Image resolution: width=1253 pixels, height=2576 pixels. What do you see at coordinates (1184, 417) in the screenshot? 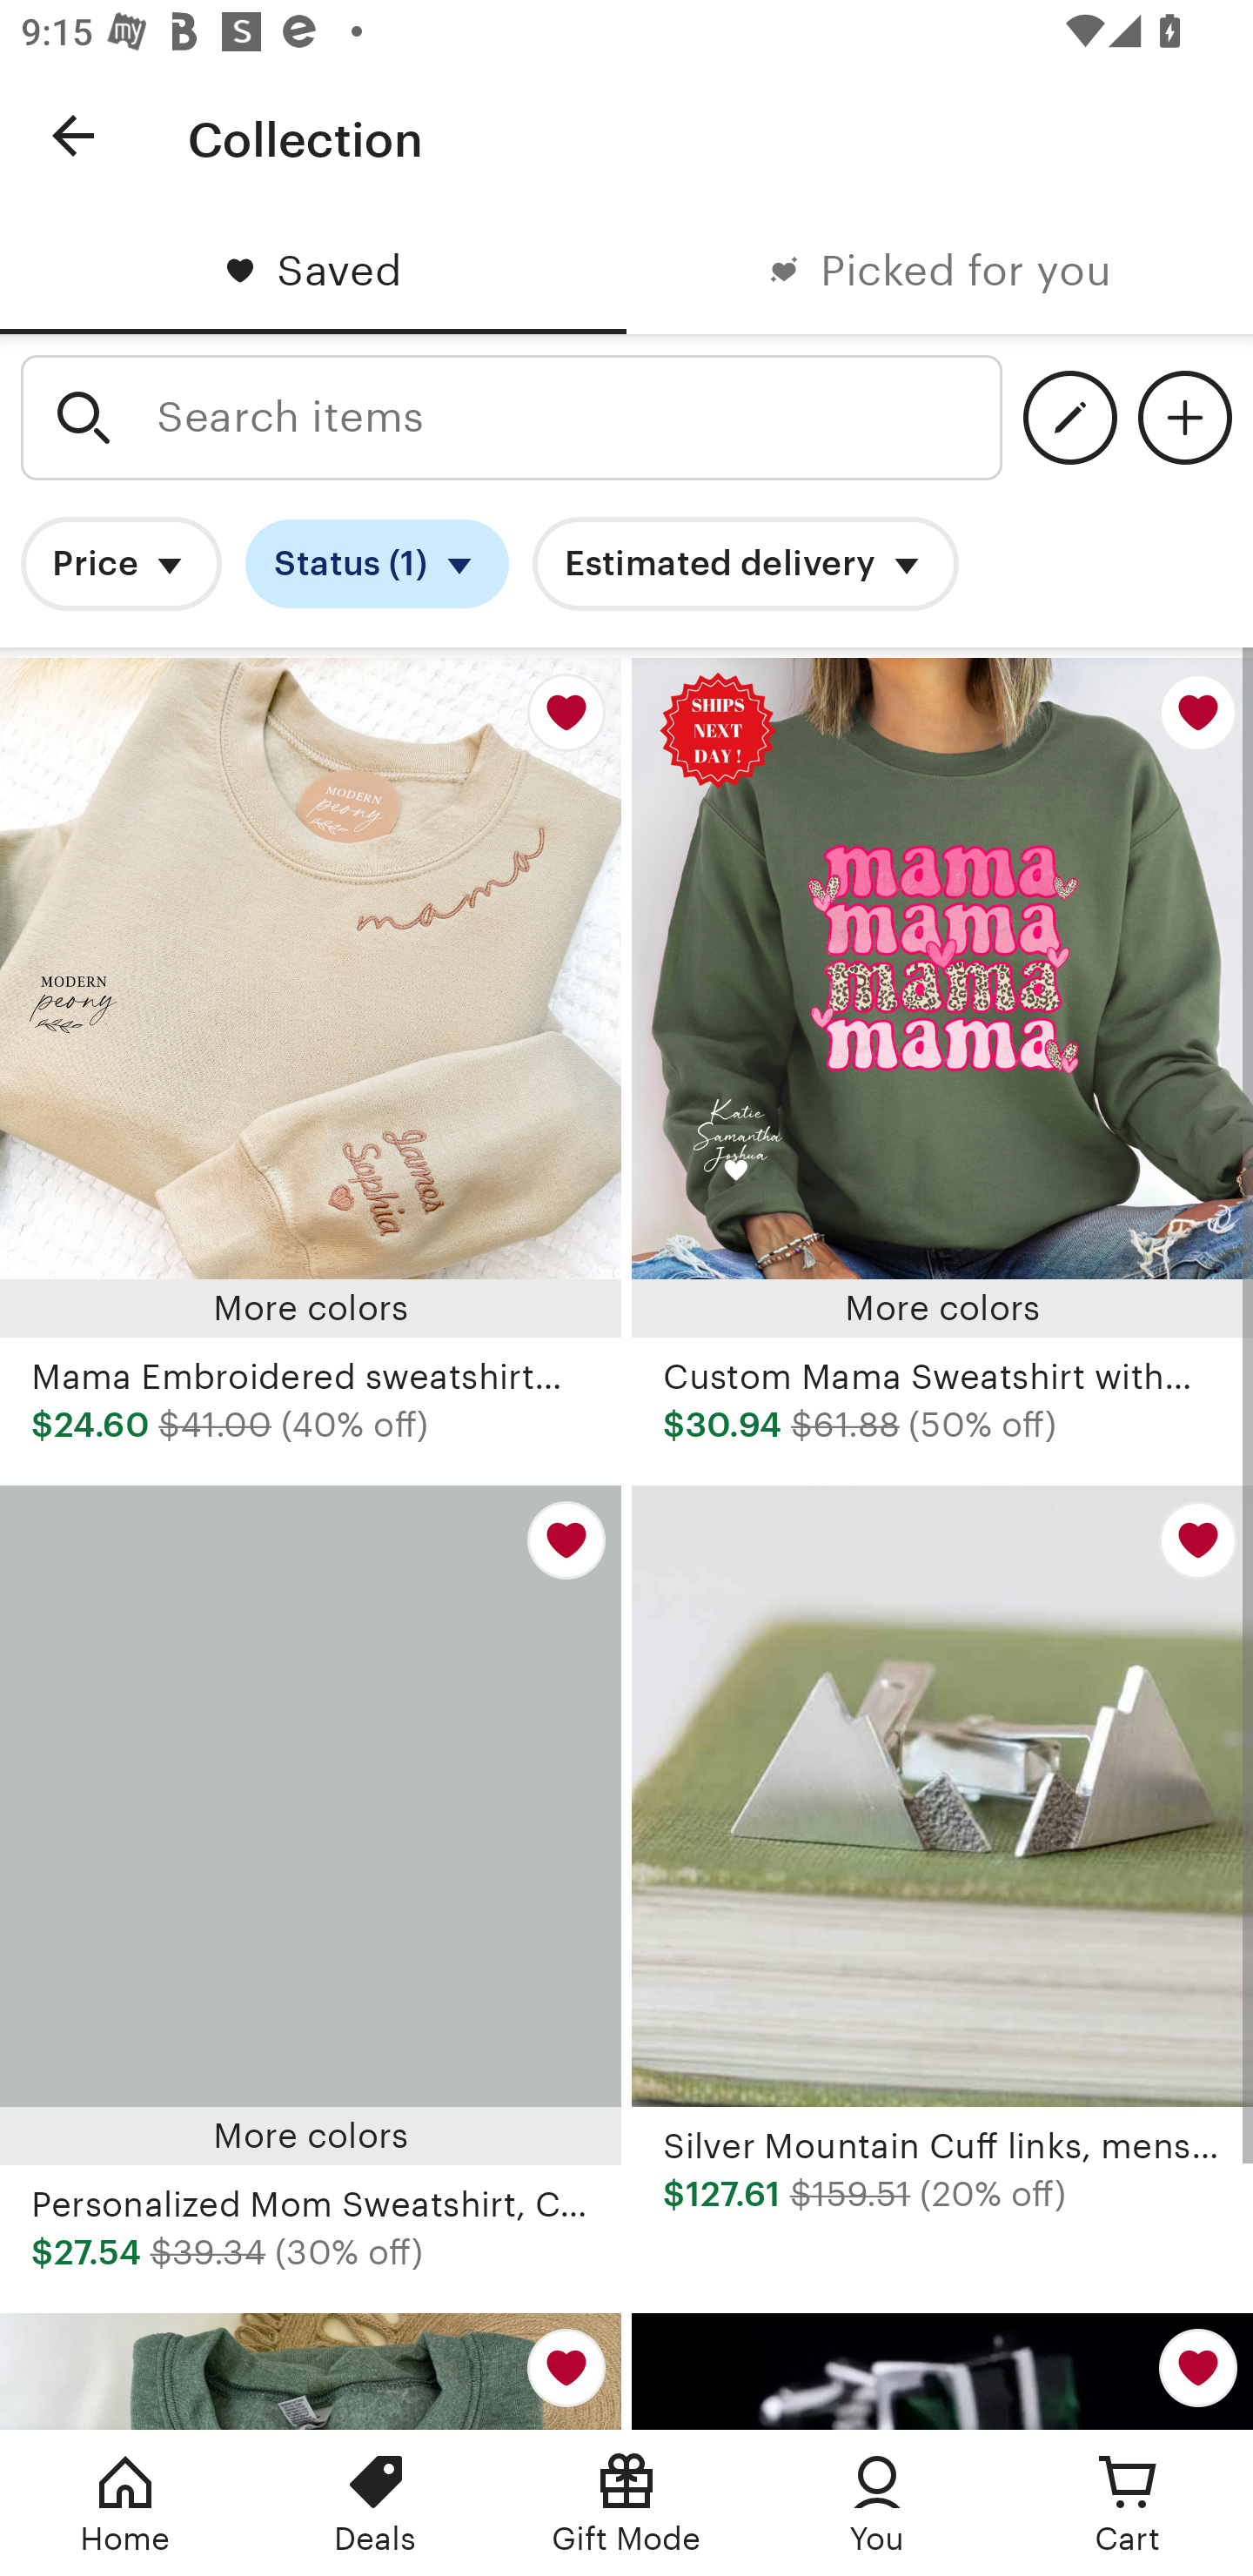
I see `Create collection` at bounding box center [1184, 417].